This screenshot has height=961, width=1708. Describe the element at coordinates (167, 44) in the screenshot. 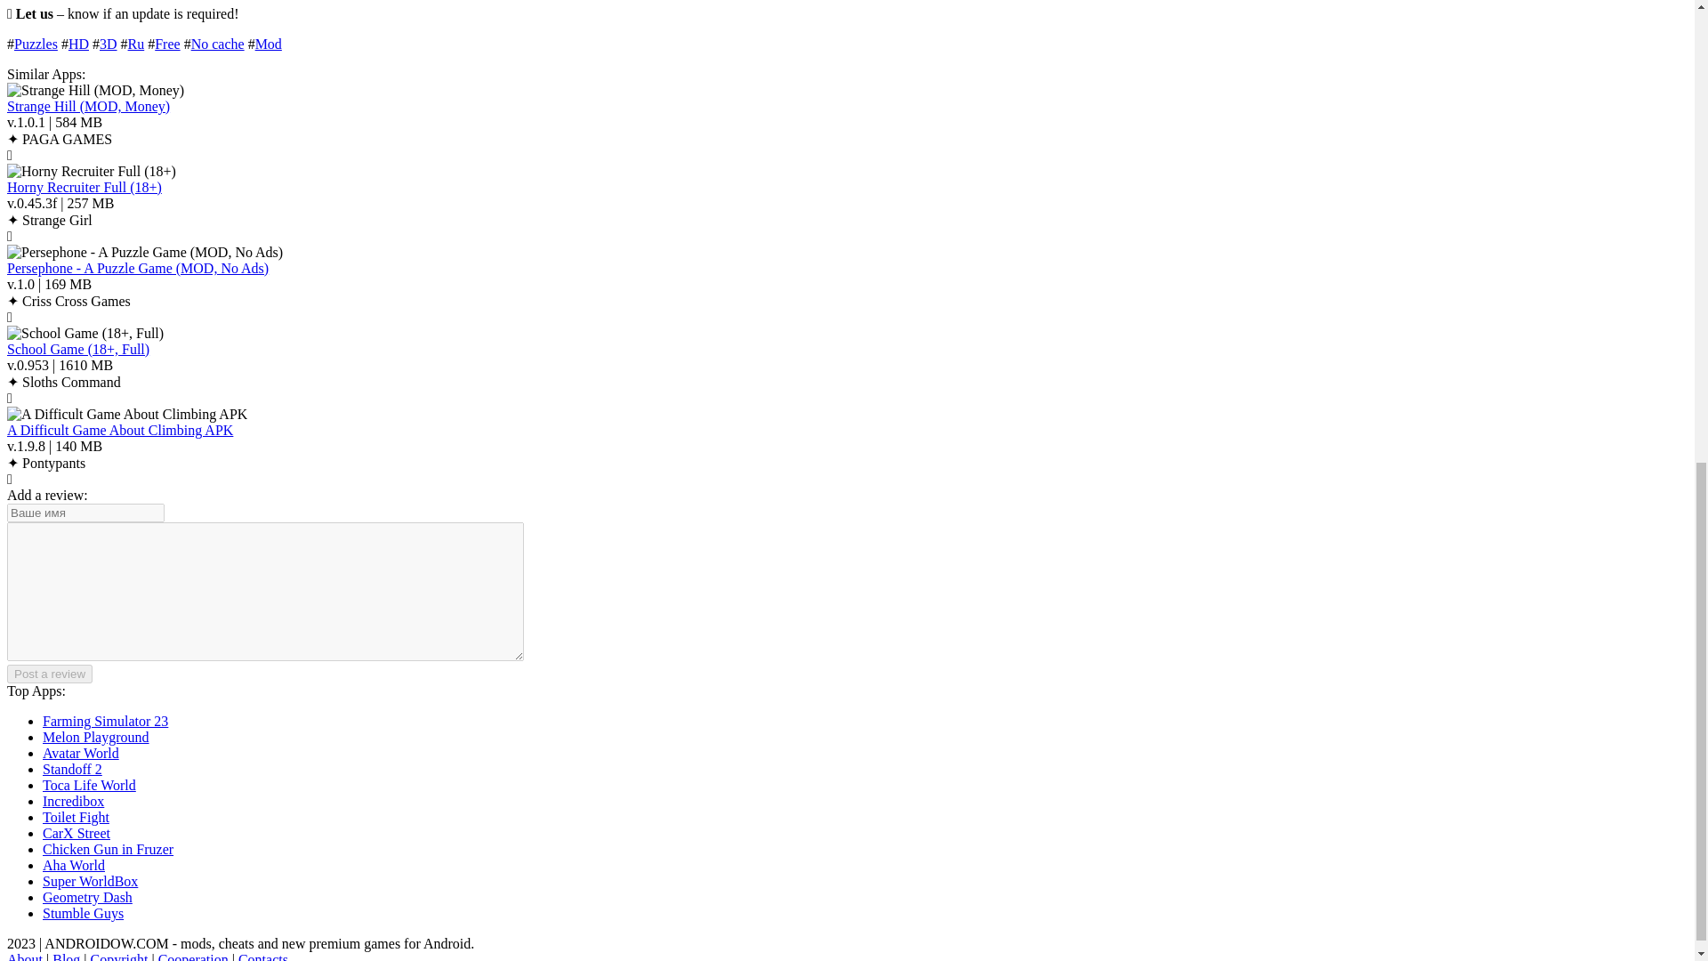

I see `Free` at that location.